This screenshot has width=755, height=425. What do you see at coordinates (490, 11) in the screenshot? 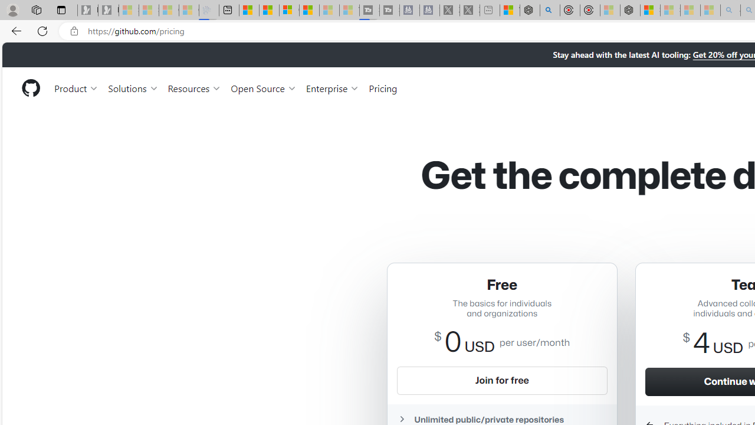
I see `New tab - Sleeping` at bounding box center [490, 11].